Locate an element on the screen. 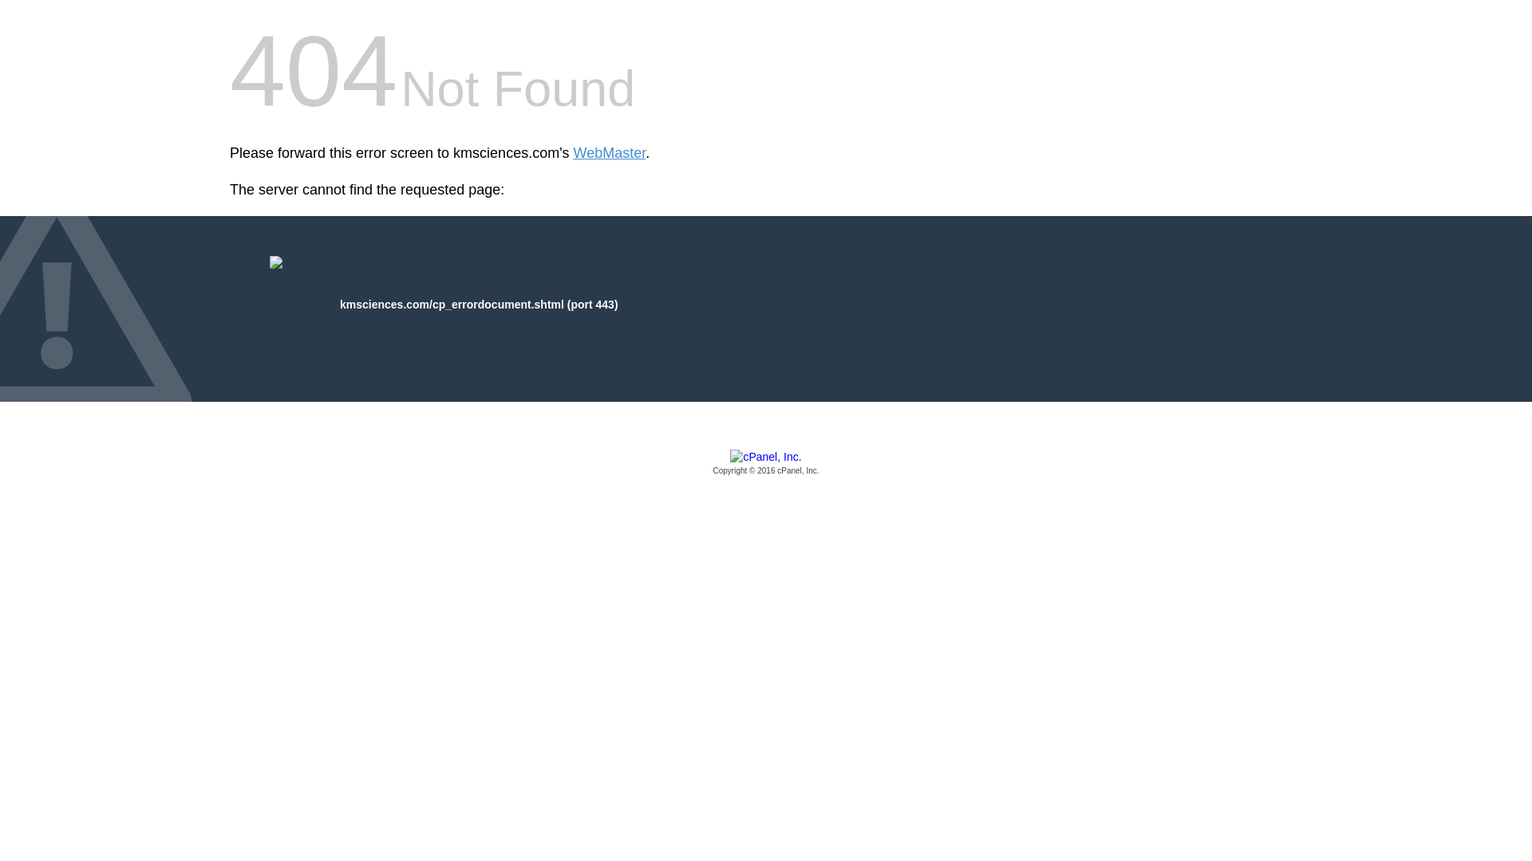 The width and height of the screenshot is (1532, 861). cPanel, Inc. is located at coordinates (766, 463).